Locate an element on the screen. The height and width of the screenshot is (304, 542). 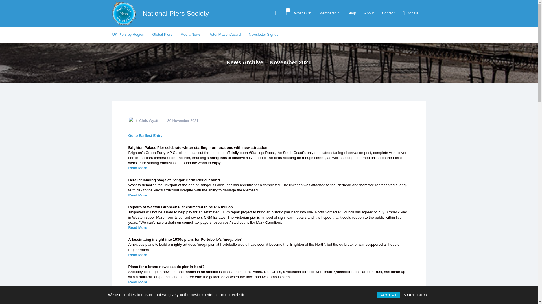
Read More is located at coordinates (137, 282).